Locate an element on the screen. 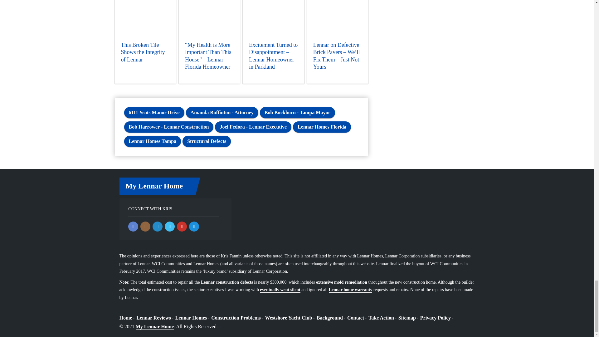  YouTube is located at coordinates (182, 226).